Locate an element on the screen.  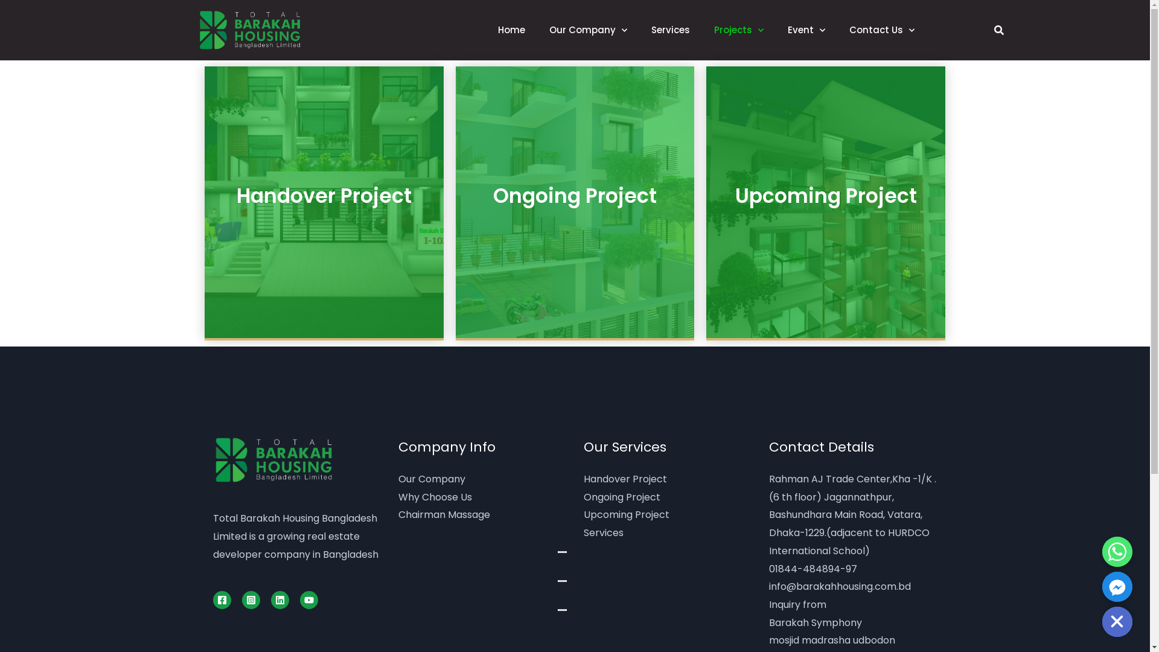
Why Choose Us is located at coordinates (435, 497).